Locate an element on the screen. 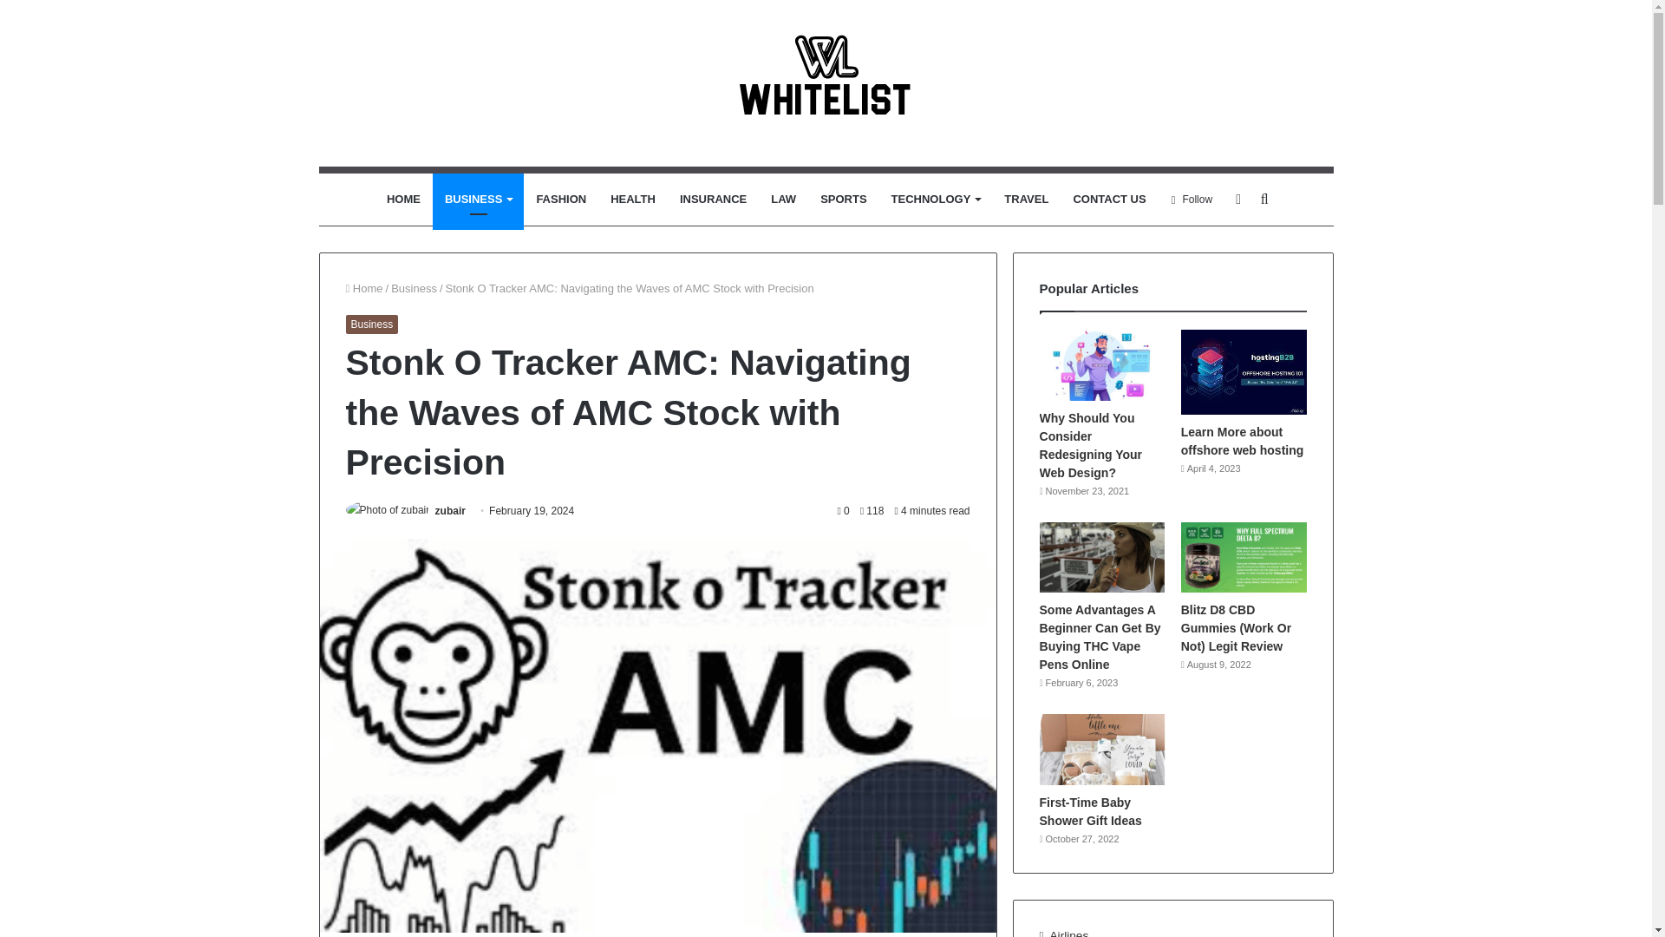 This screenshot has width=1665, height=937. Follow is located at coordinates (1192, 200).